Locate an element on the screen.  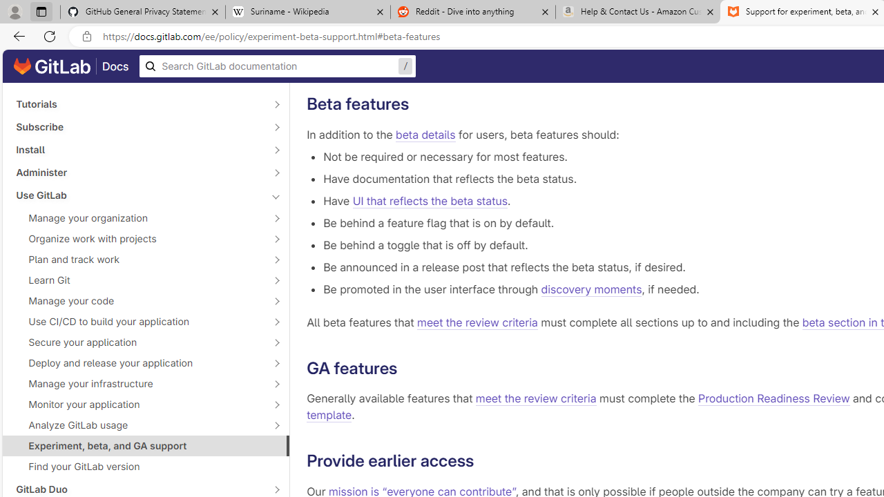
Organize work with projects is located at coordinates (138, 239).